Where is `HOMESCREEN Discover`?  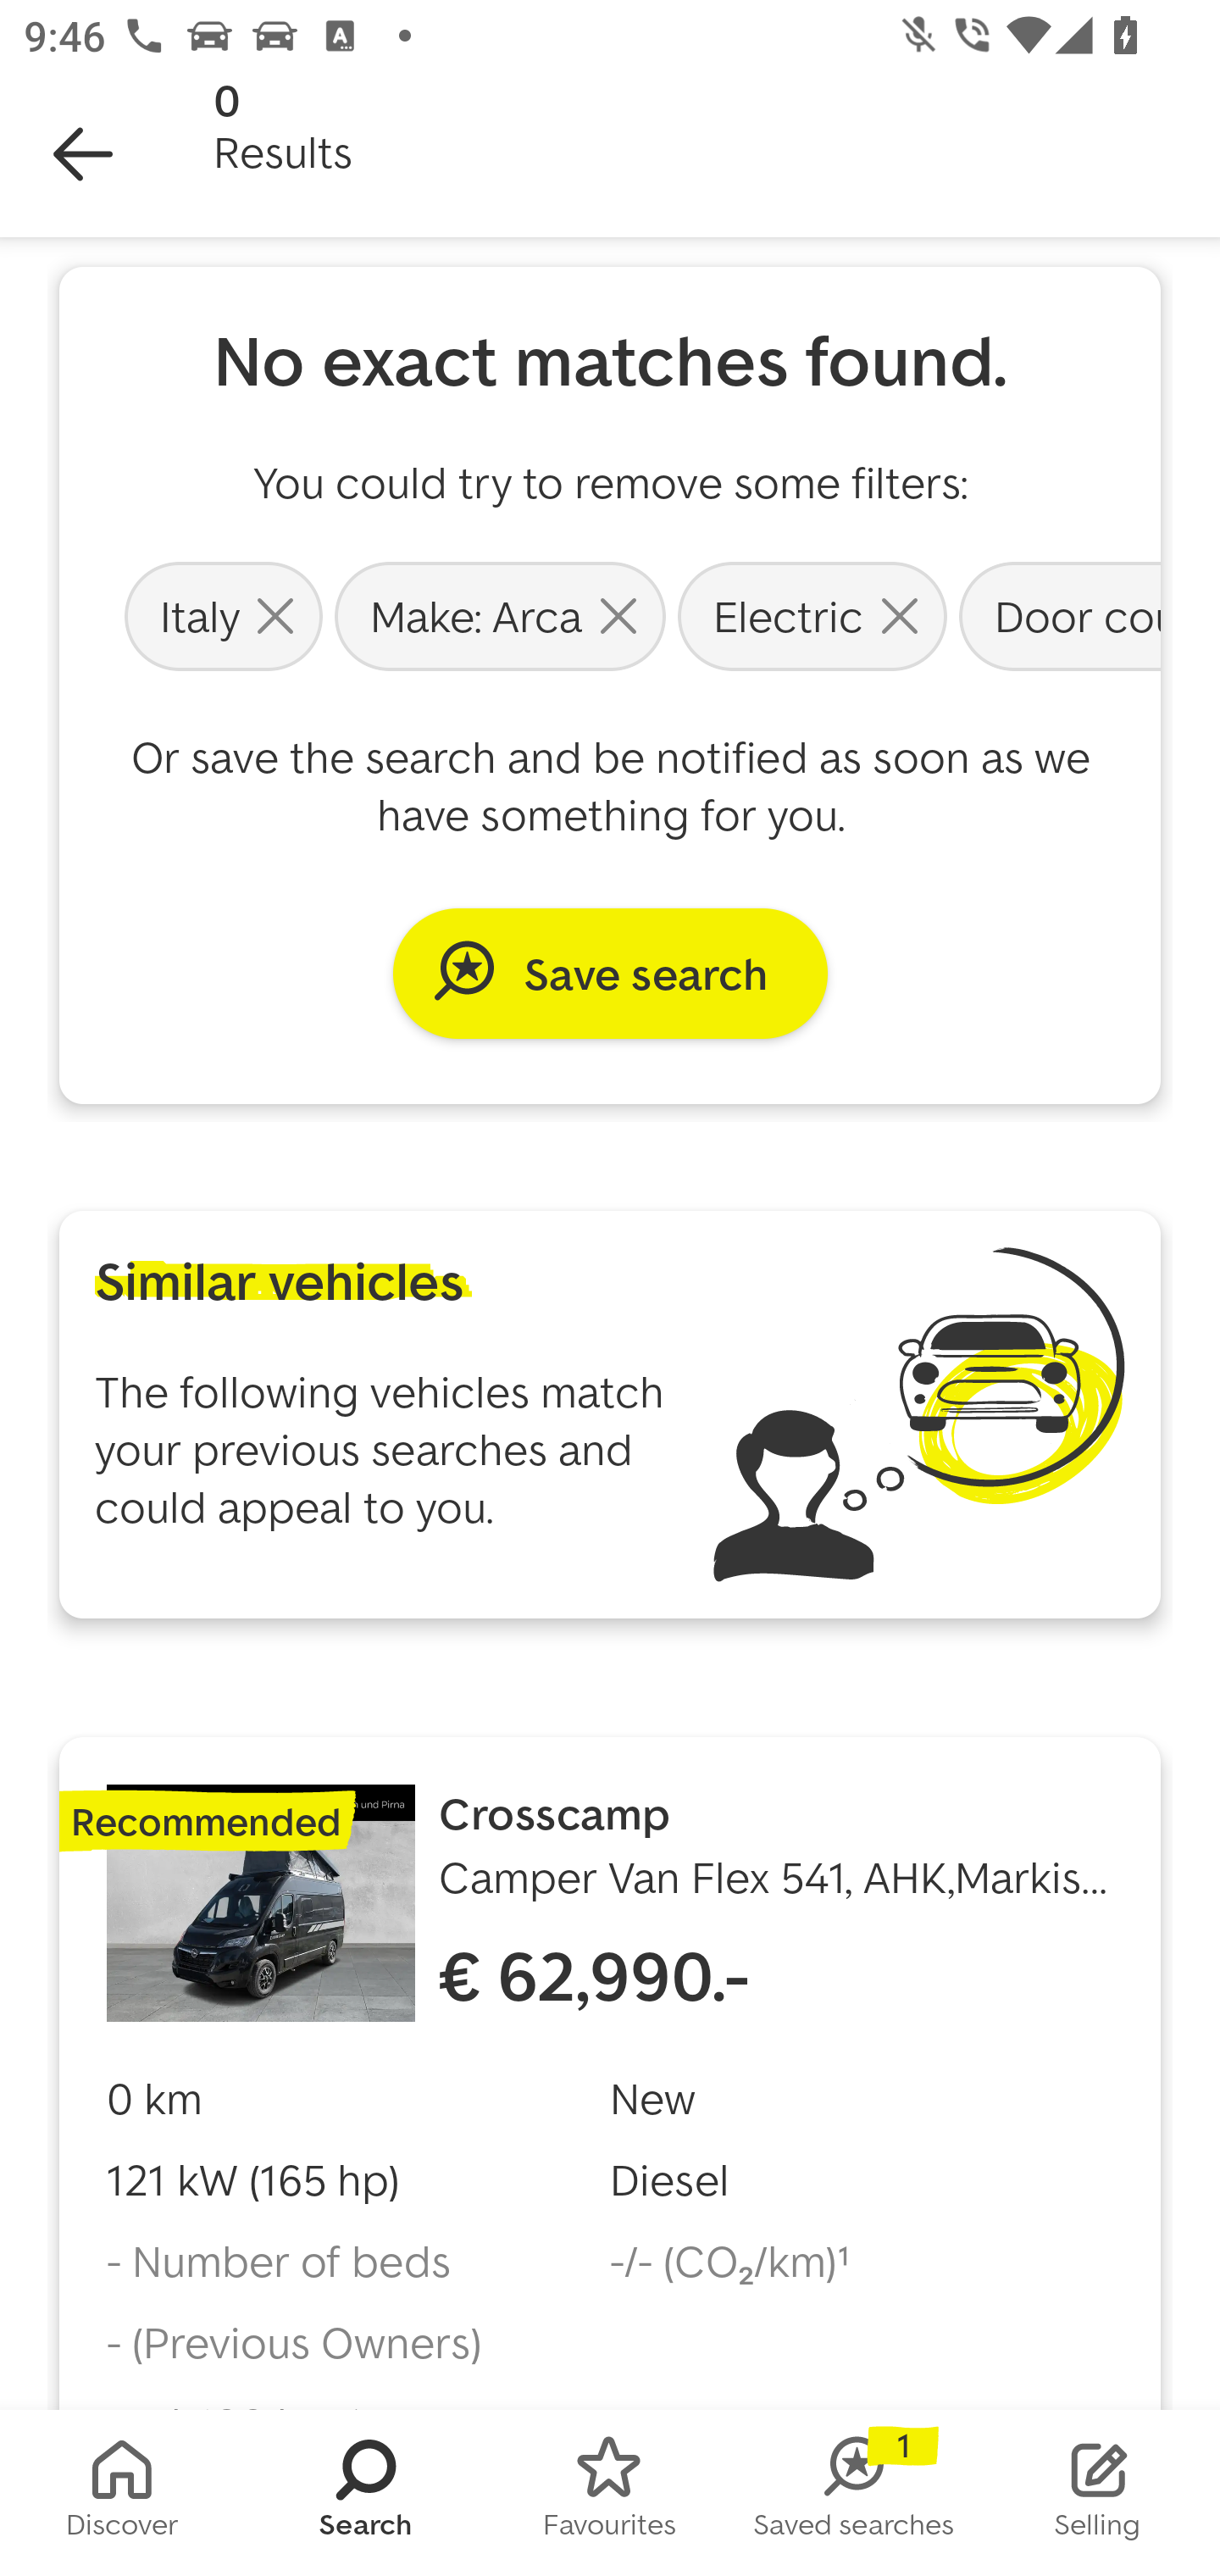 HOMESCREEN Discover is located at coordinates (122, 2493).